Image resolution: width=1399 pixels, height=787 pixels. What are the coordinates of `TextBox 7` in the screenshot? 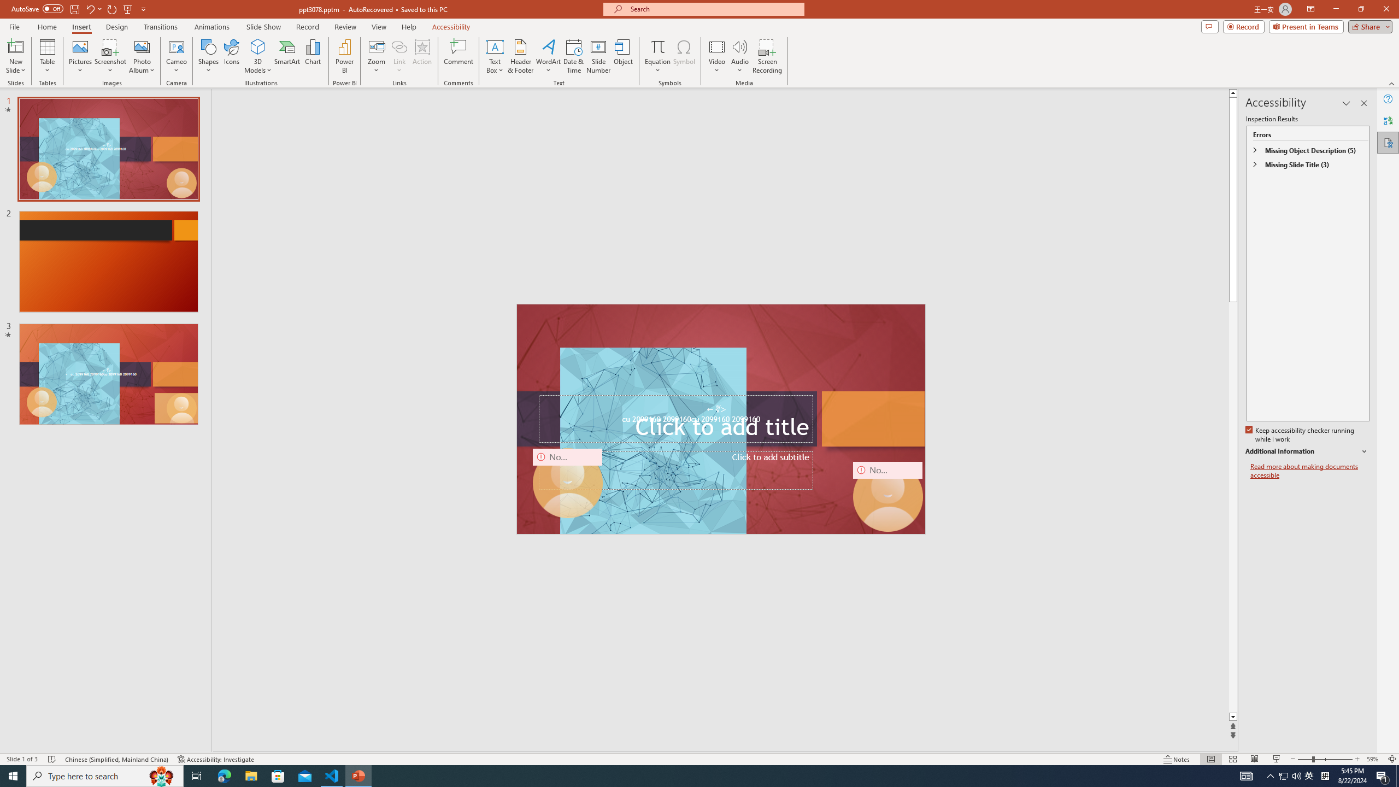 It's located at (717, 410).